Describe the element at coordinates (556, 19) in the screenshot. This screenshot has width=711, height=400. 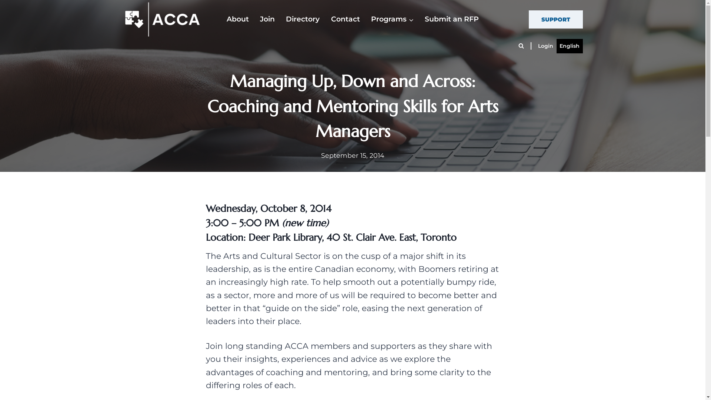
I see `SUPPORT` at that location.